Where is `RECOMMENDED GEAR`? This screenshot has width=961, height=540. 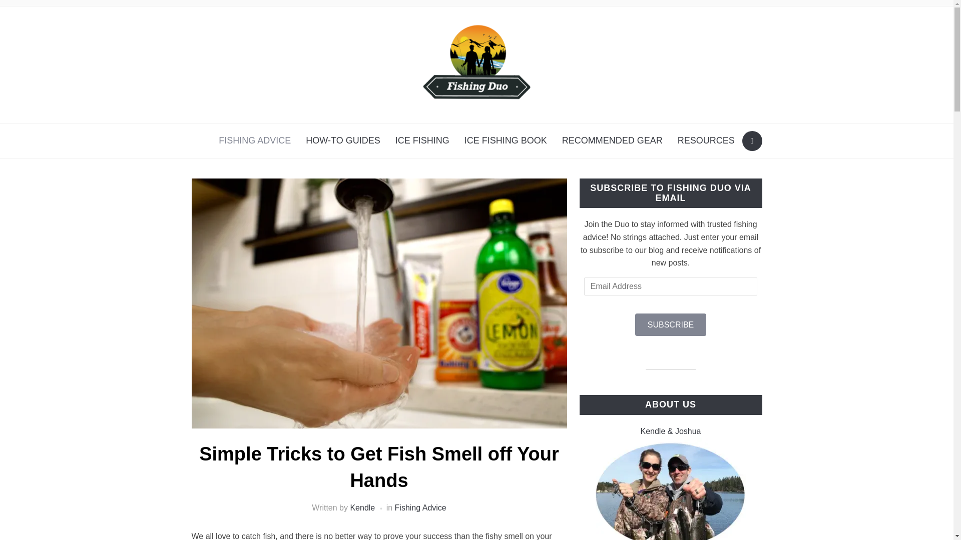
RECOMMENDED GEAR is located at coordinates (612, 140).